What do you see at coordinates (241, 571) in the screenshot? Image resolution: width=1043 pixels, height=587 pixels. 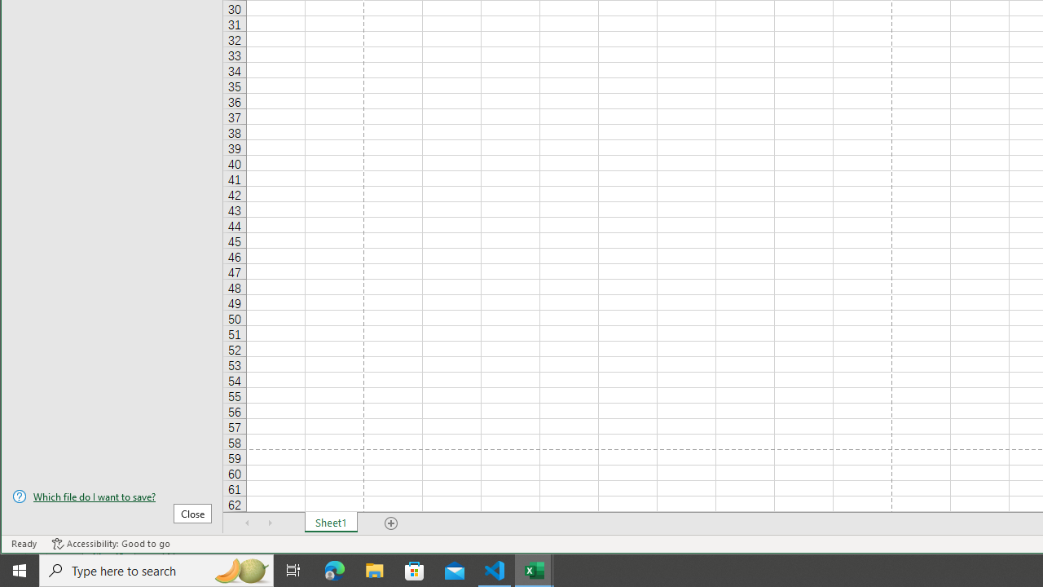 I see `Search highlights icon opens search home window` at bounding box center [241, 571].